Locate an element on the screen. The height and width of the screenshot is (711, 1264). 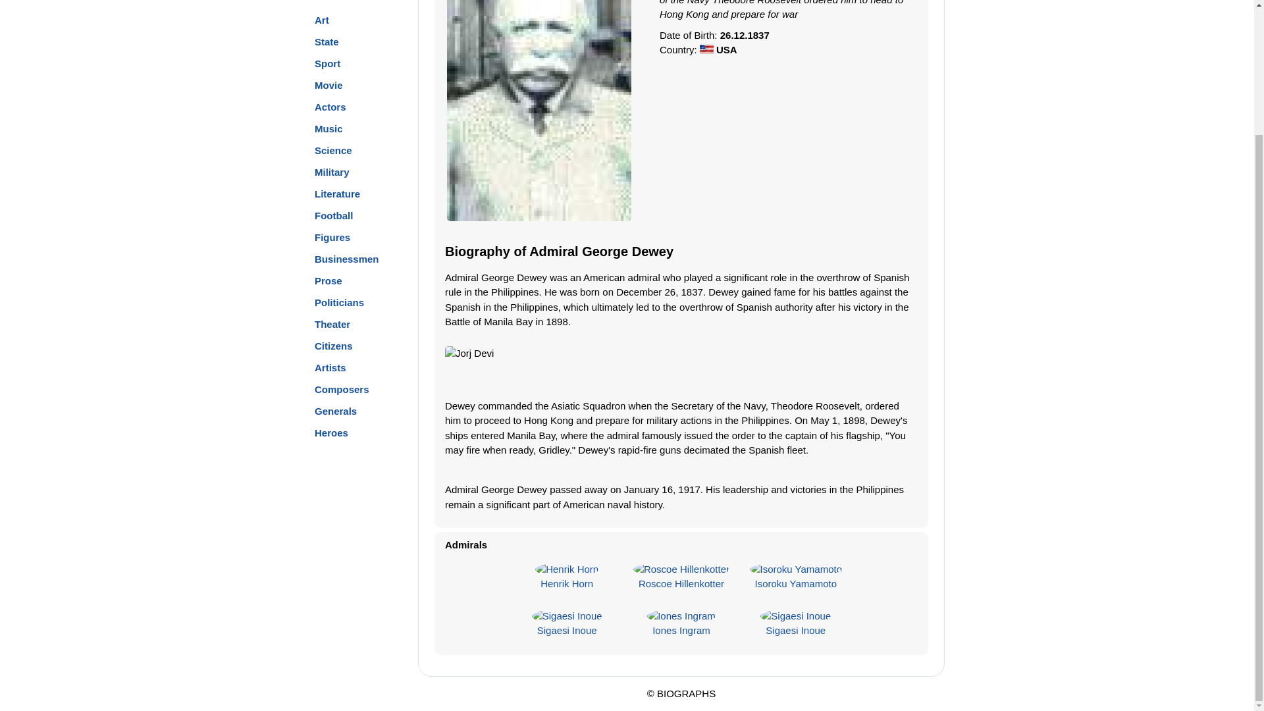
Prose is located at coordinates (329, 280).